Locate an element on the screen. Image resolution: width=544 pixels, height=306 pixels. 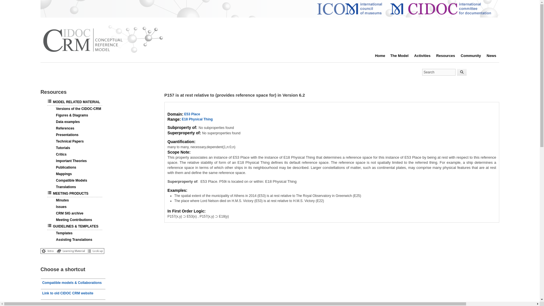
Assisting Translations is located at coordinates (71, 240).